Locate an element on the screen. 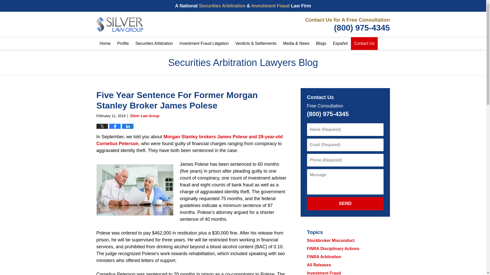 The height and width of the screenshot is (275, 490). Profile is located at coordinates (122, 43).